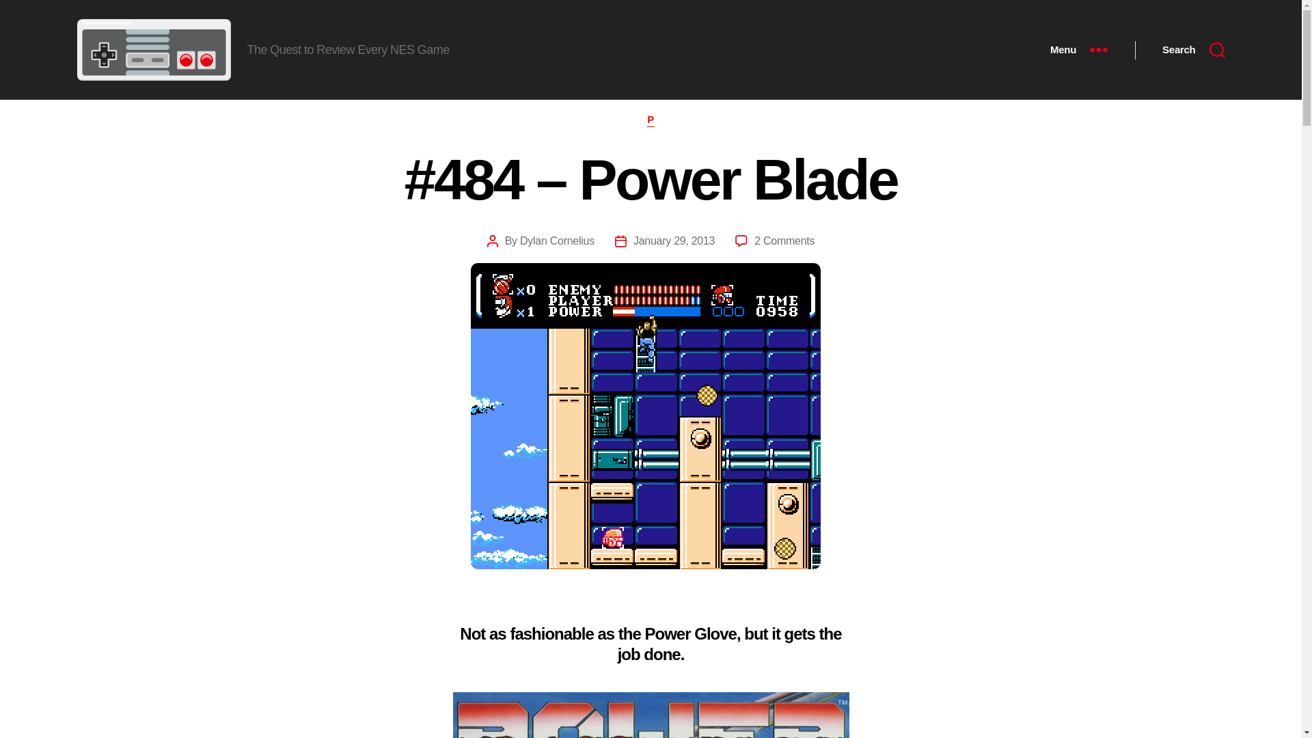  Describe the element at coordinates (674, 241) in the screenshot. I see `January 29, 2013` at that location.